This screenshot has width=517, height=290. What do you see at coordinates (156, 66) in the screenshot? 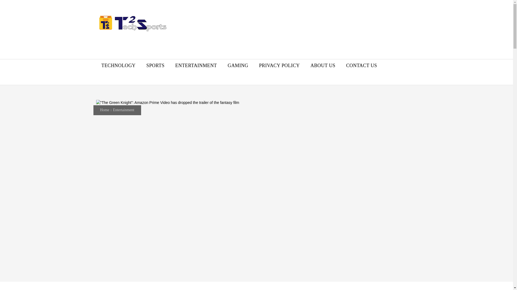
I see `SPORTS` at bounding box center [156, 66].